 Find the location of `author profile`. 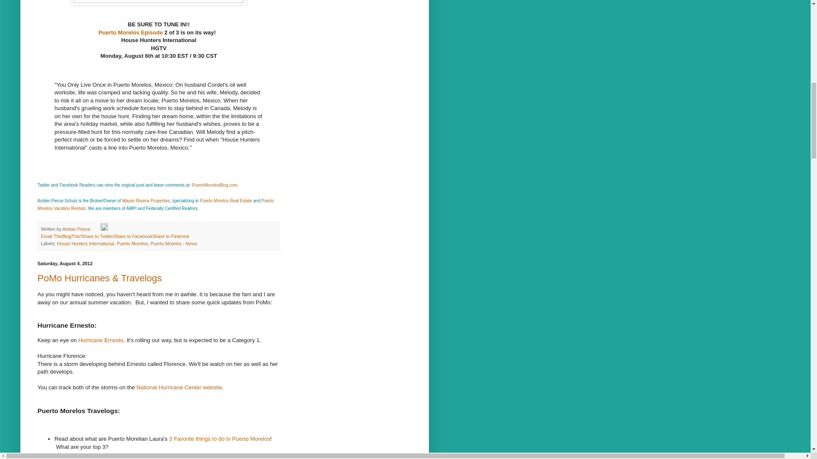

author profile is located at coordinates (77, 229).